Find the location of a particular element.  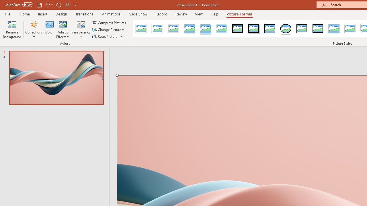

Simple Frame, White is located at coordinates (141, 29).